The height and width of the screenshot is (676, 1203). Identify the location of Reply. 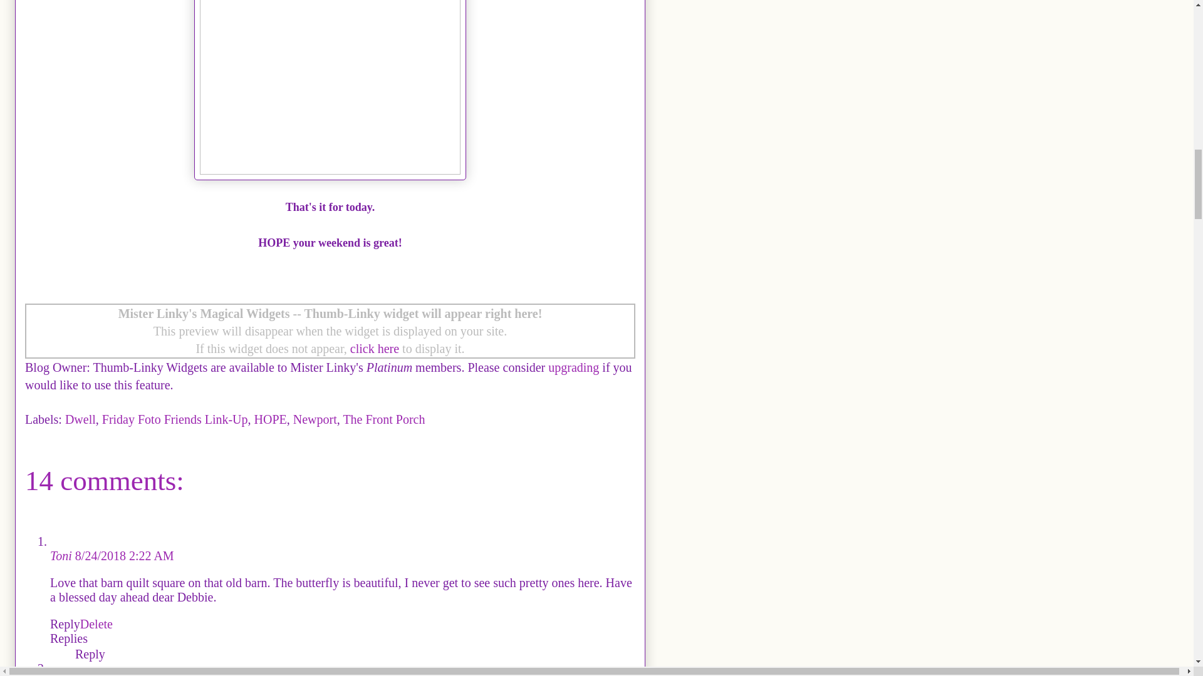
(65, 623).